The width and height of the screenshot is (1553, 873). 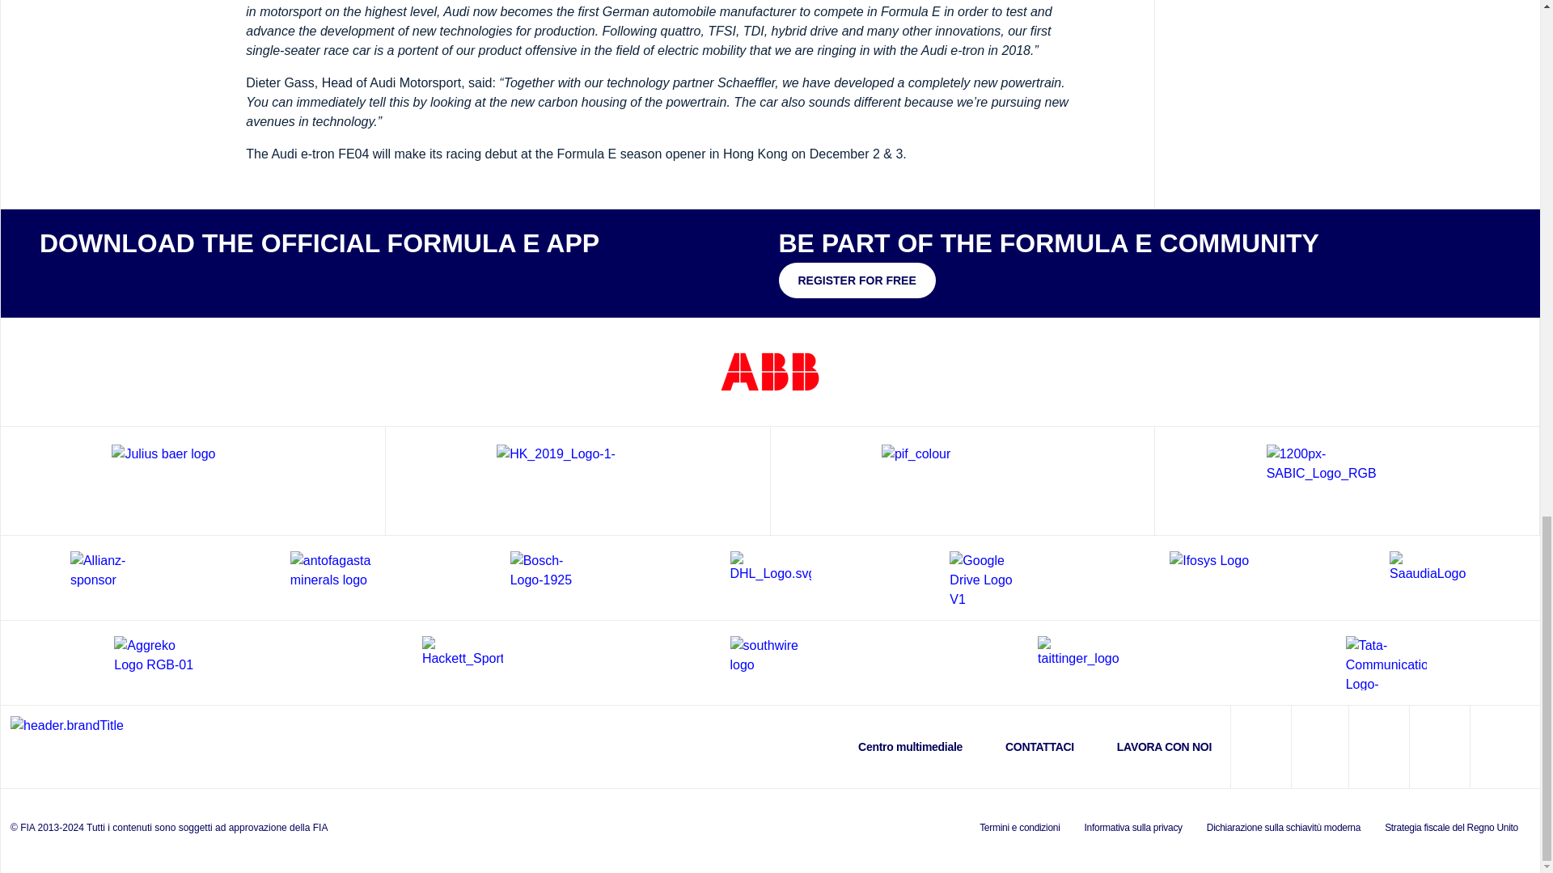 I want to click on Partner principale, so click(x=1348, y=480).